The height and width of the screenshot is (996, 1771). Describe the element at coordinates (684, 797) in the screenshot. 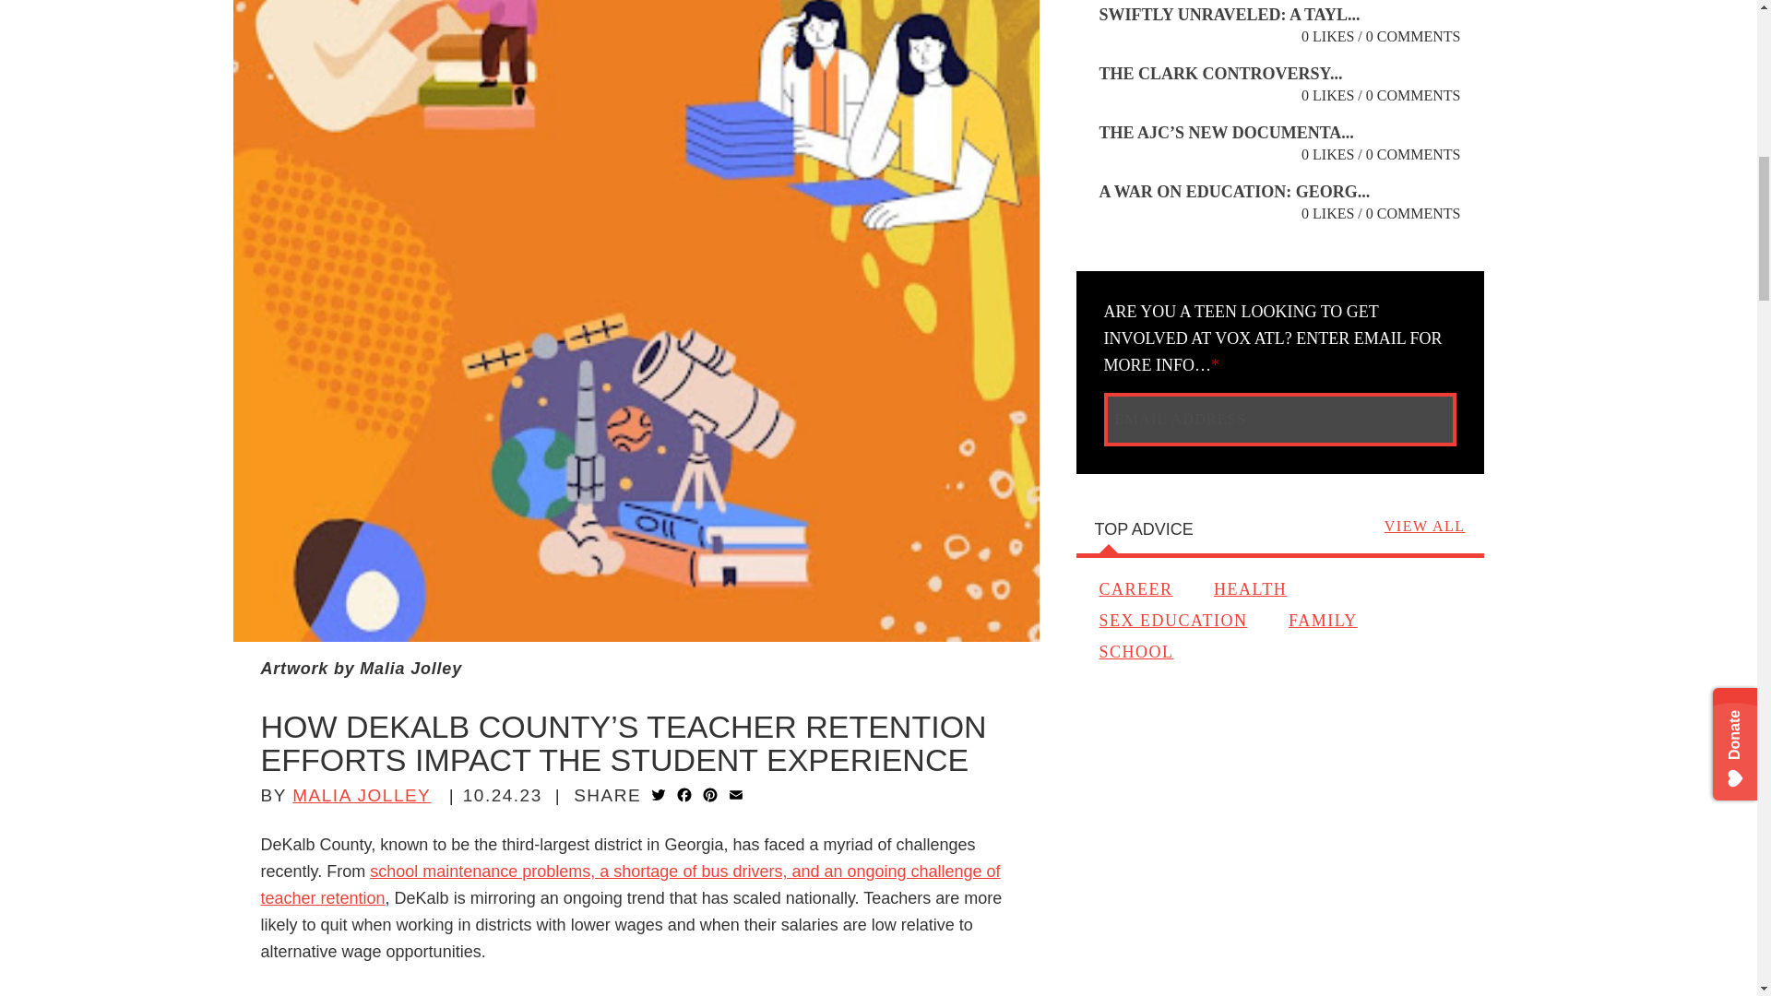

I see `Facebook` at that location.